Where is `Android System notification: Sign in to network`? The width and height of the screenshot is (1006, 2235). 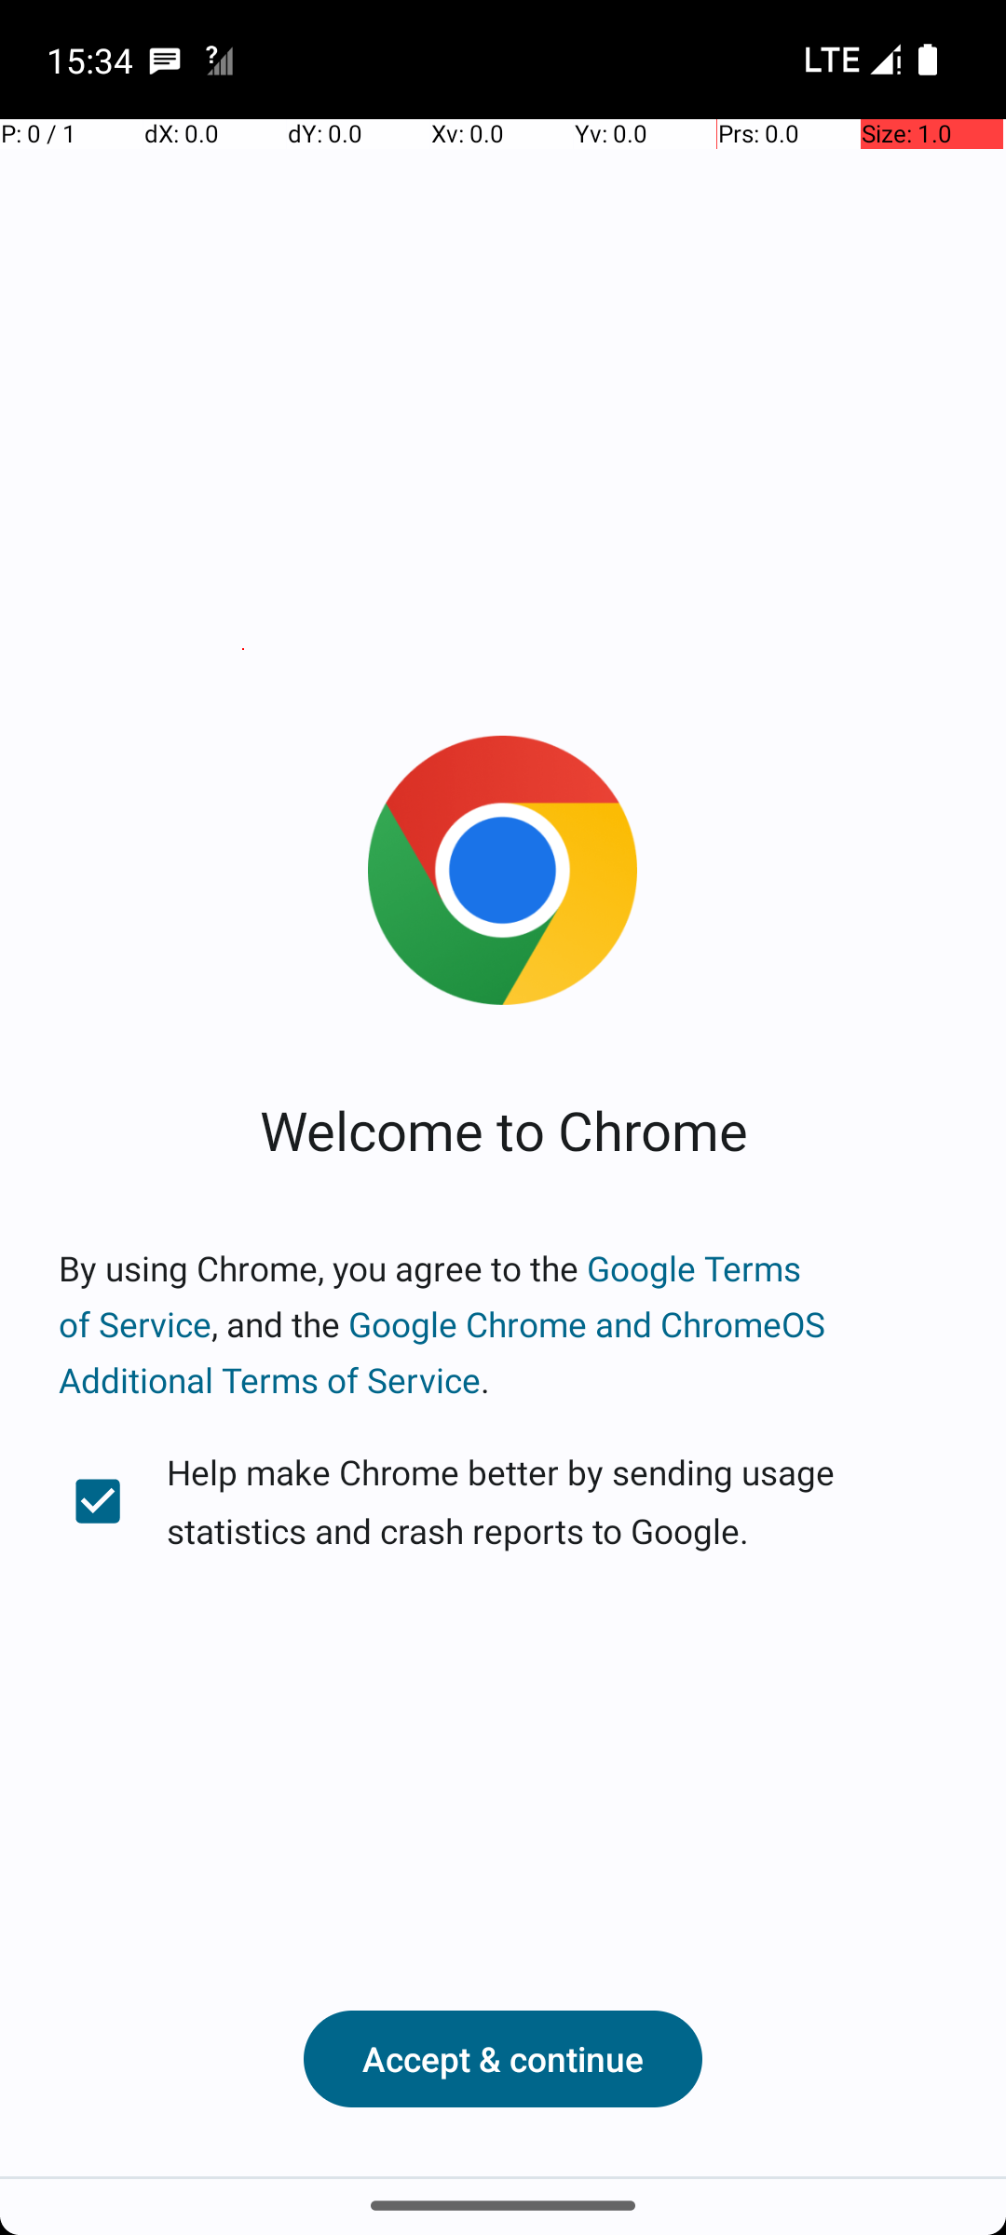
Android System notification: Sign in to network is located at coordinates (219, 60).